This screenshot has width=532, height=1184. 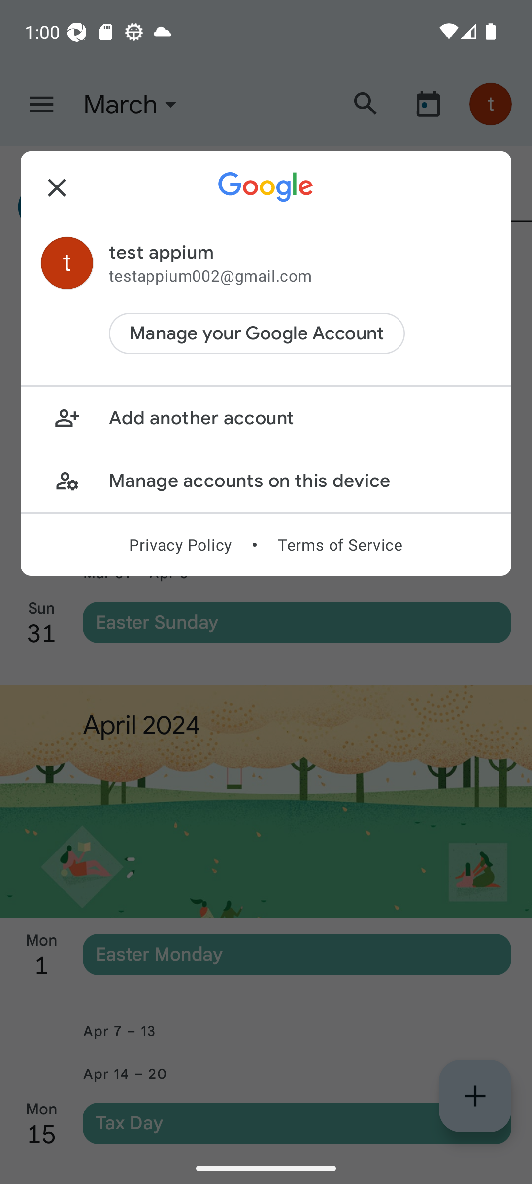 What do you see at coordinates (266, 418) in the screenshot?
I see `Add another account` at bounding box center [266, 418].